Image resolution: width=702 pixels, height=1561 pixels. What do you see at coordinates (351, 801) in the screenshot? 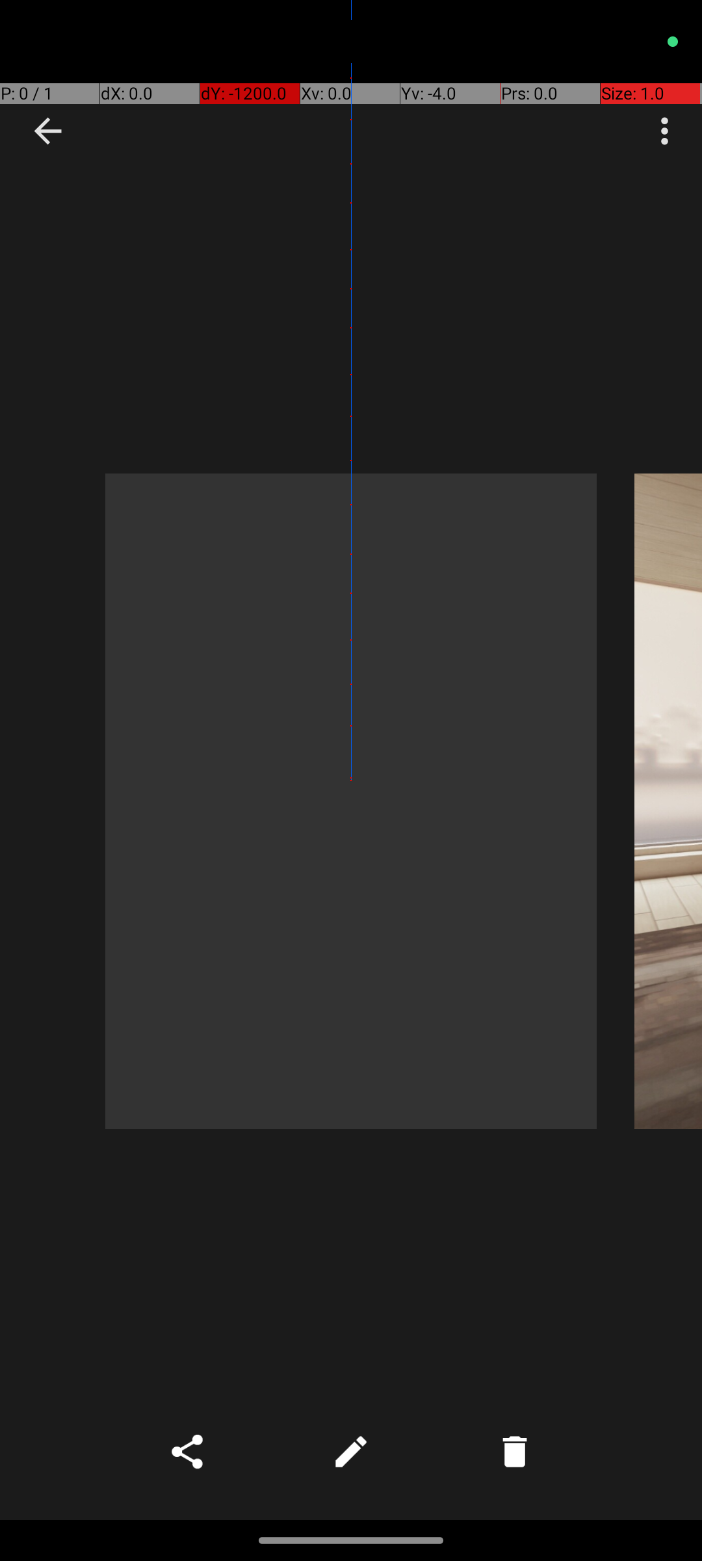
I see `Photo taken on Oct 15, 2023 15:34:31` at bounding box center [351, 801].